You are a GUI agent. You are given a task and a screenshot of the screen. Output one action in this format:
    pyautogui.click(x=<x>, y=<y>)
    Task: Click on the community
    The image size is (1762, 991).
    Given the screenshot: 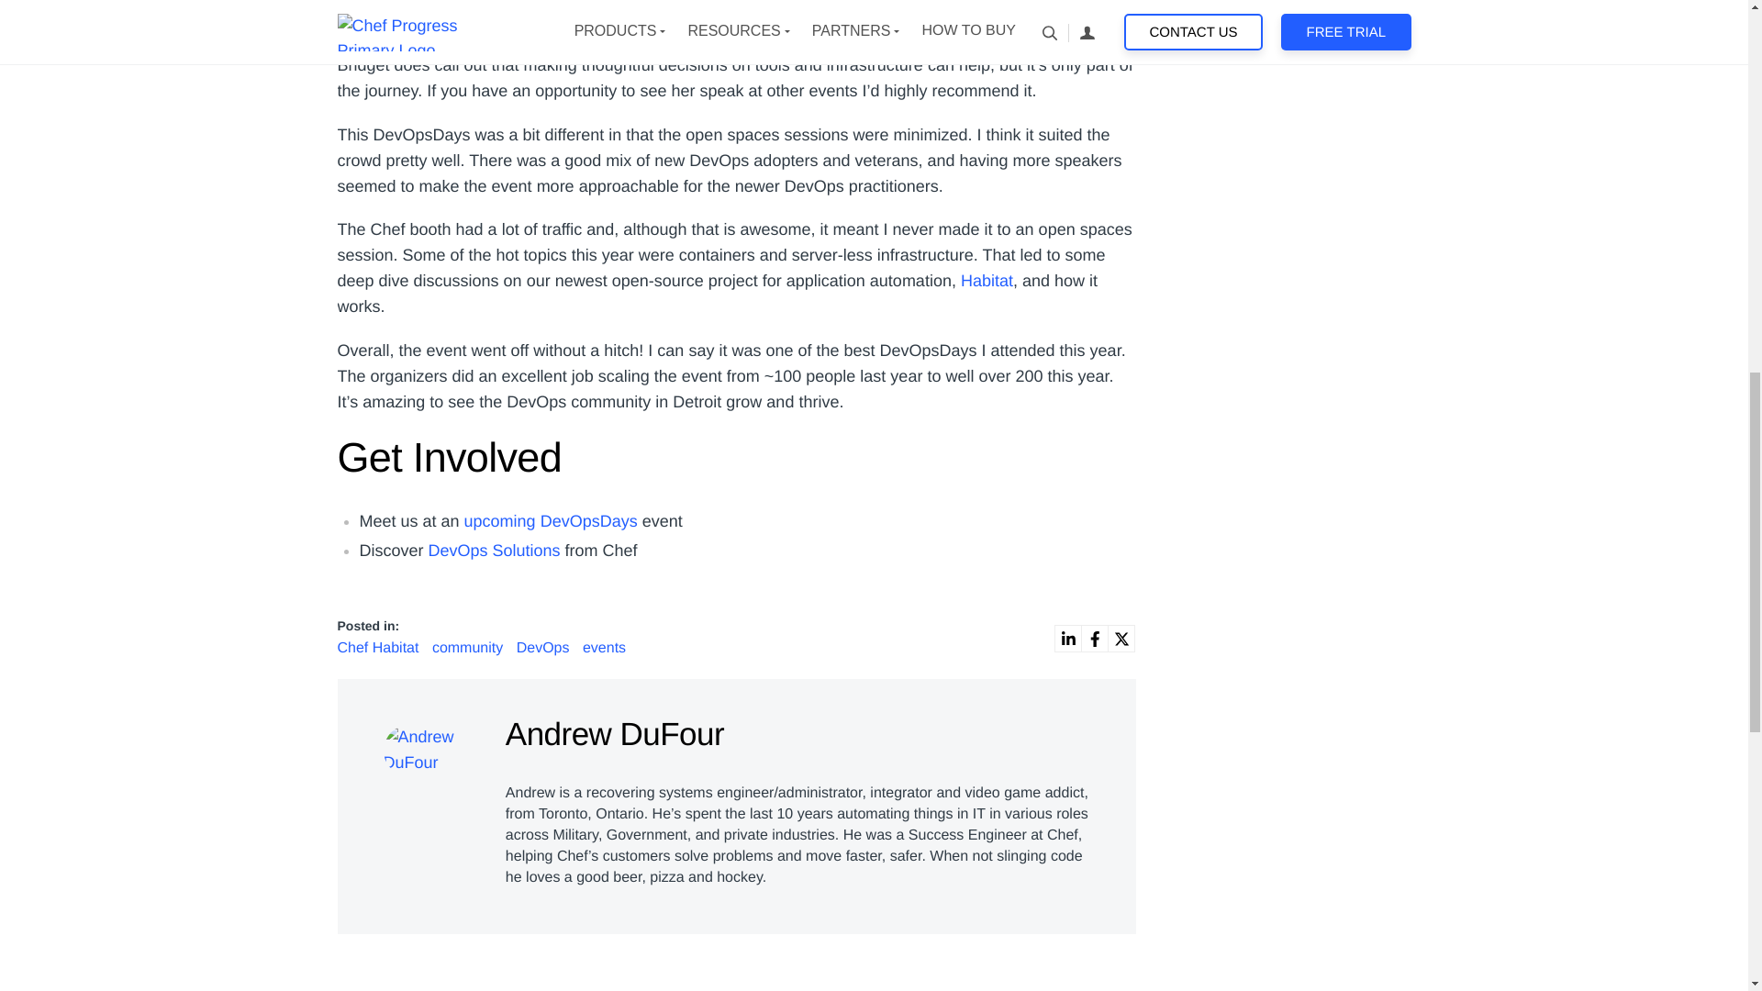 What is the action you would take?
    pyautogui.click(x=469, y=648)
    